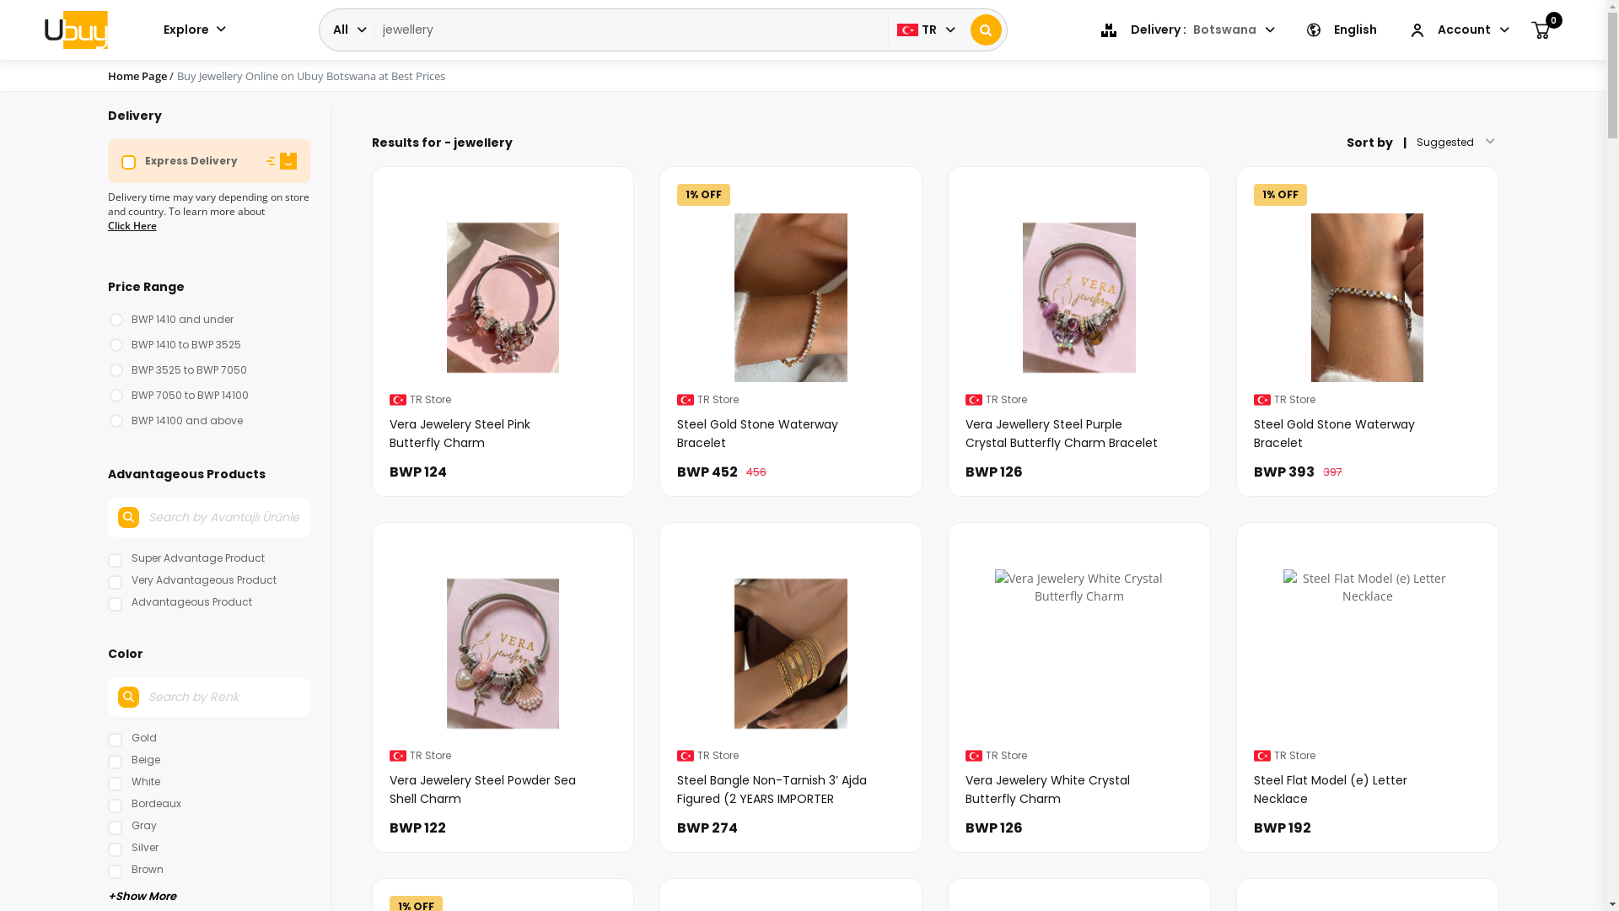  What do you see at coordinates (1450, 143) in the screenshot?
I see `Suggested` at bounding box center [1450, 143].